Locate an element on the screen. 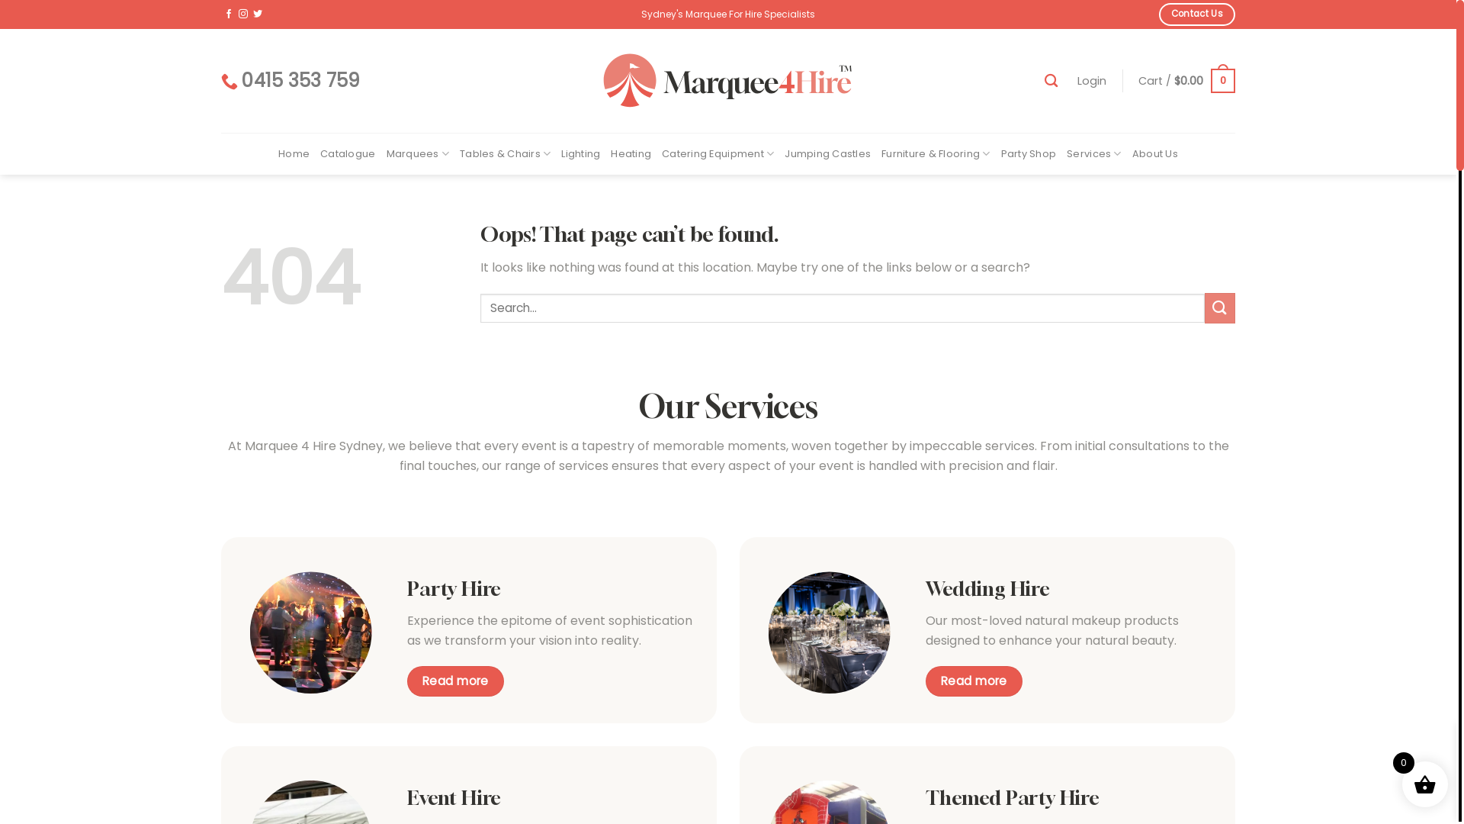 The width and height of the screenshot is (1464, 824). Party Shop is located at coordinates (1029, 154).